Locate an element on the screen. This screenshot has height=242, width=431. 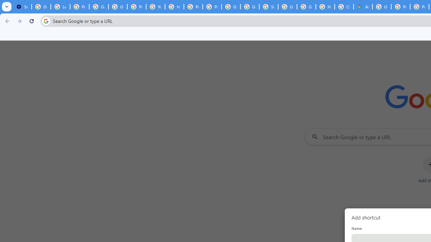
YouTube is located at coordinates (156, 7).